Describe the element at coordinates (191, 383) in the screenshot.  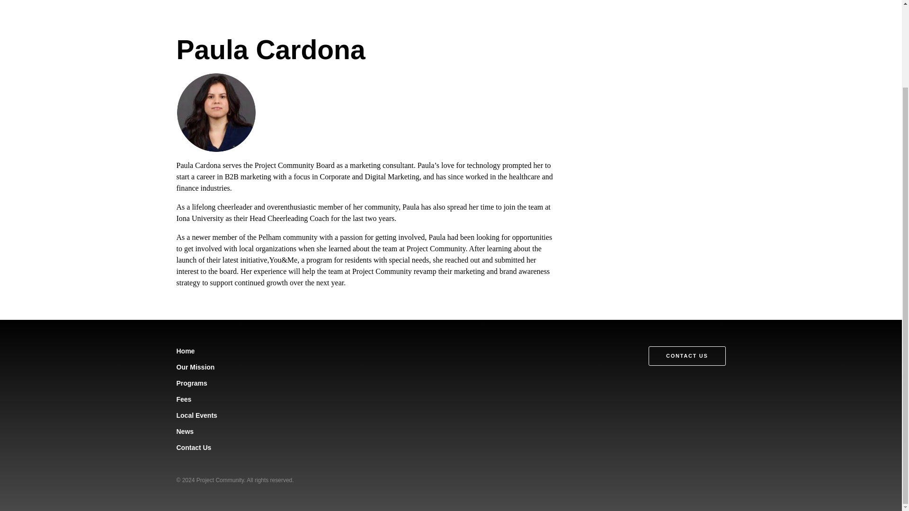
I see `Programs` at that location.